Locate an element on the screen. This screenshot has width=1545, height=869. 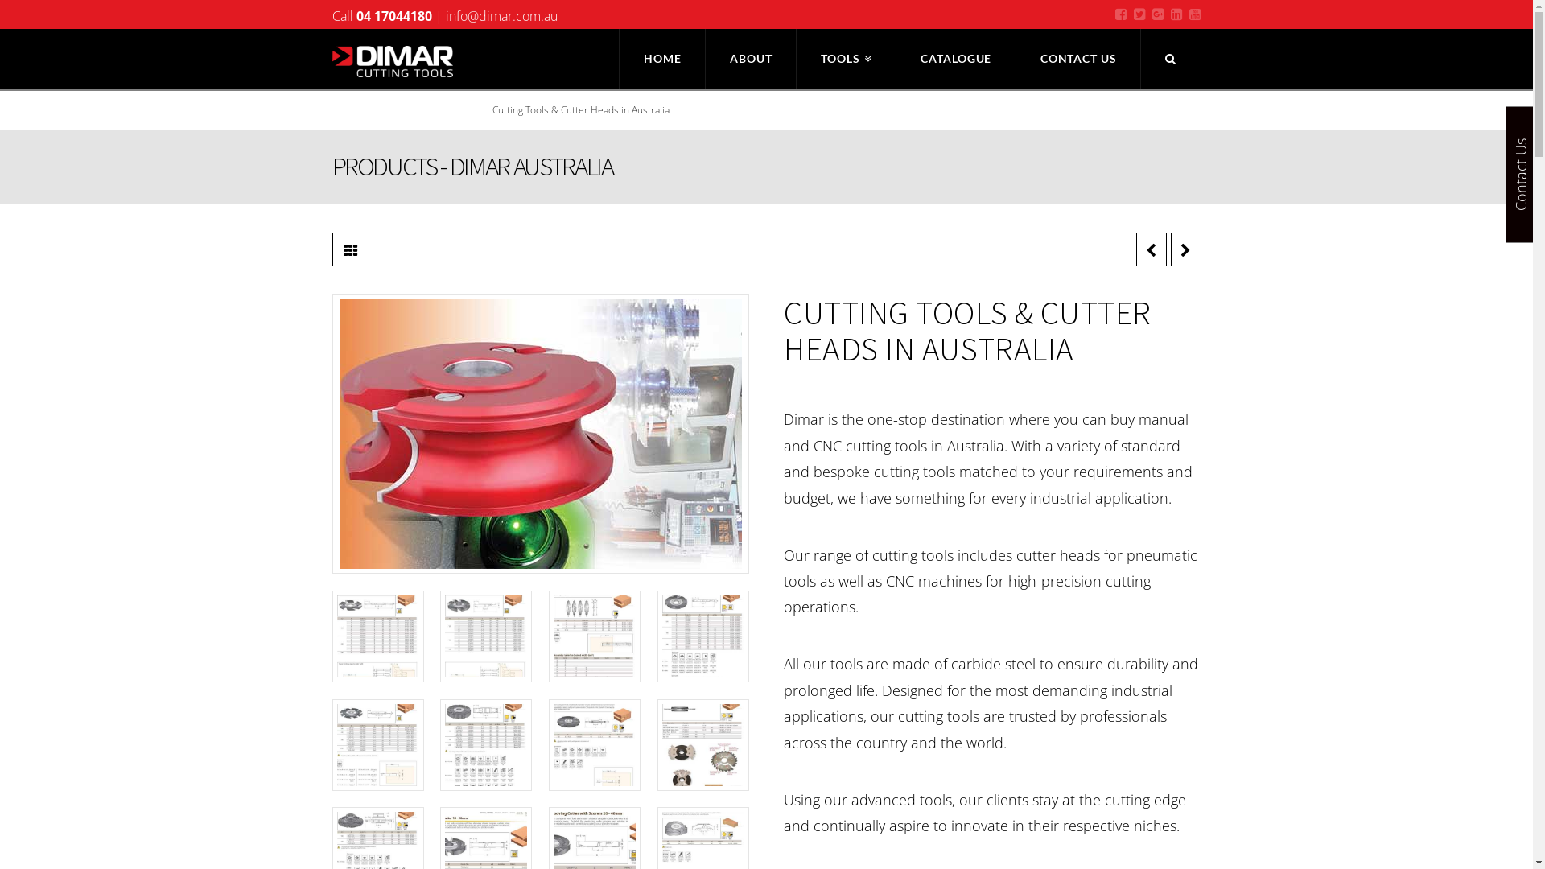
117 is located at coordinates (703, 636).